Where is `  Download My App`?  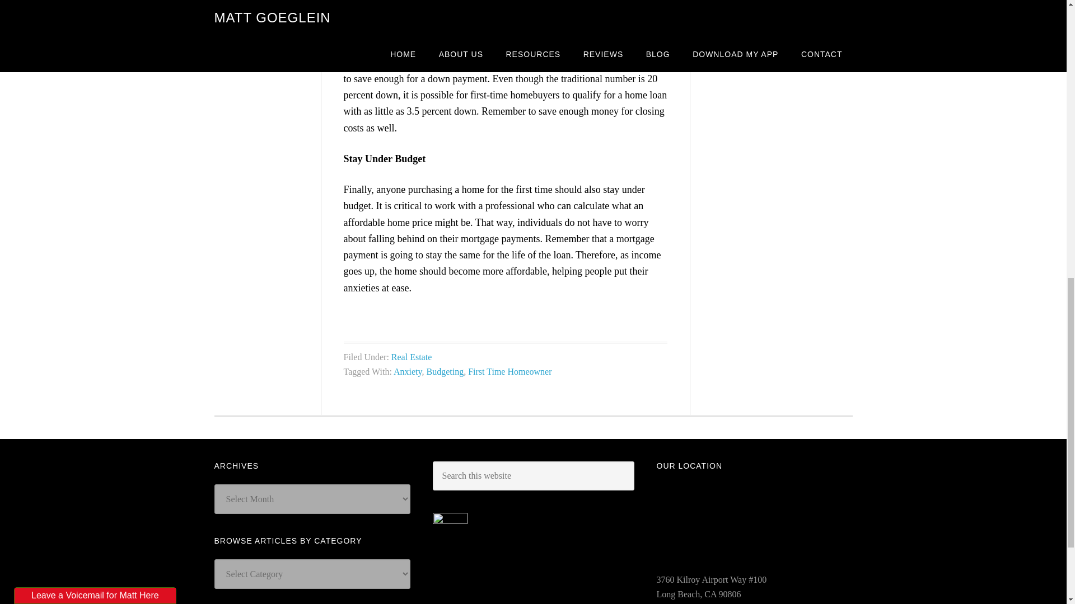   Download My App is located at coordinates (782, 8).